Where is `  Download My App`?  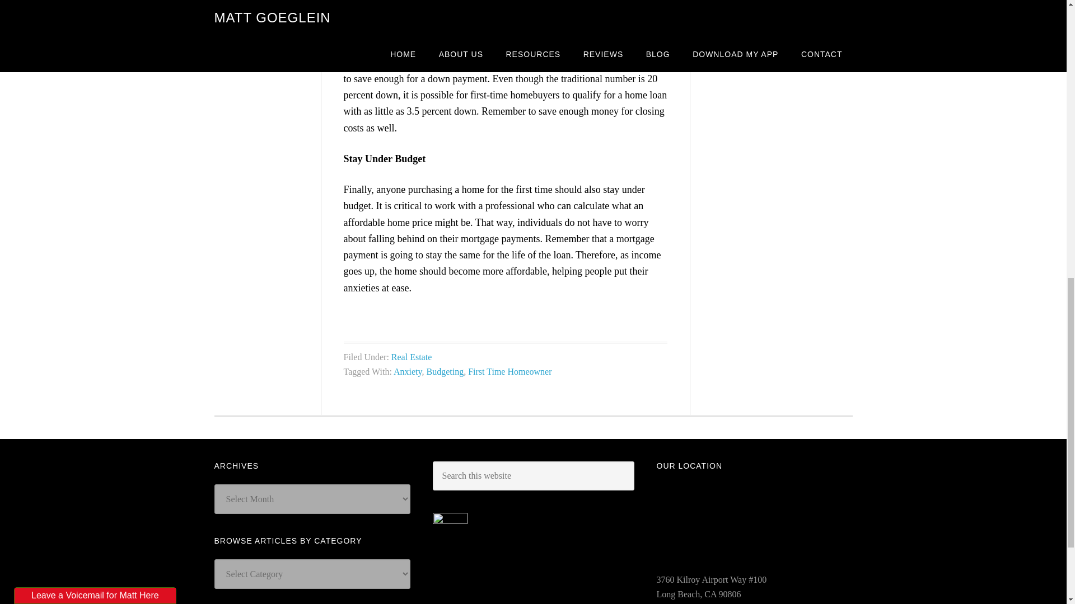   Download My App is located at coordinates (782, 8).